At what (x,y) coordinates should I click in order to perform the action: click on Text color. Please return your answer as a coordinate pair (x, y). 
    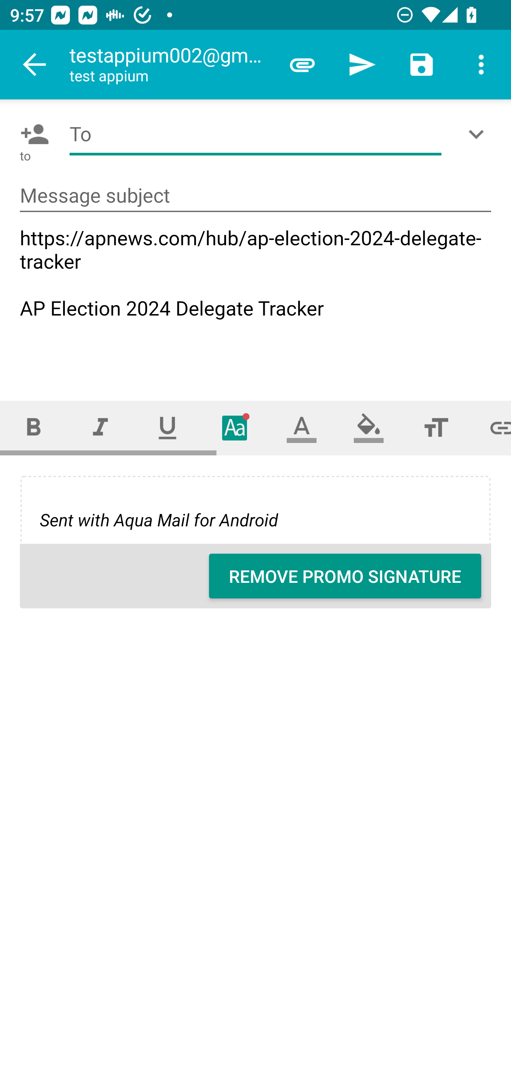
    Looking at the image, I should click on (302, 427).